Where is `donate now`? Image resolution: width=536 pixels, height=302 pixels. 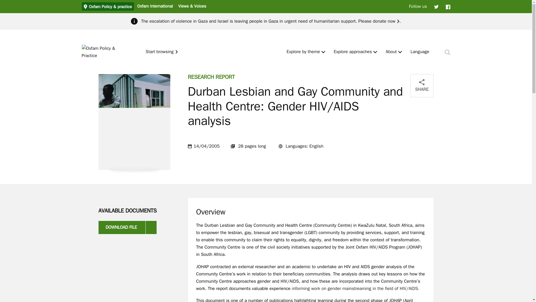 donate now is located at coordinates (386, 21).